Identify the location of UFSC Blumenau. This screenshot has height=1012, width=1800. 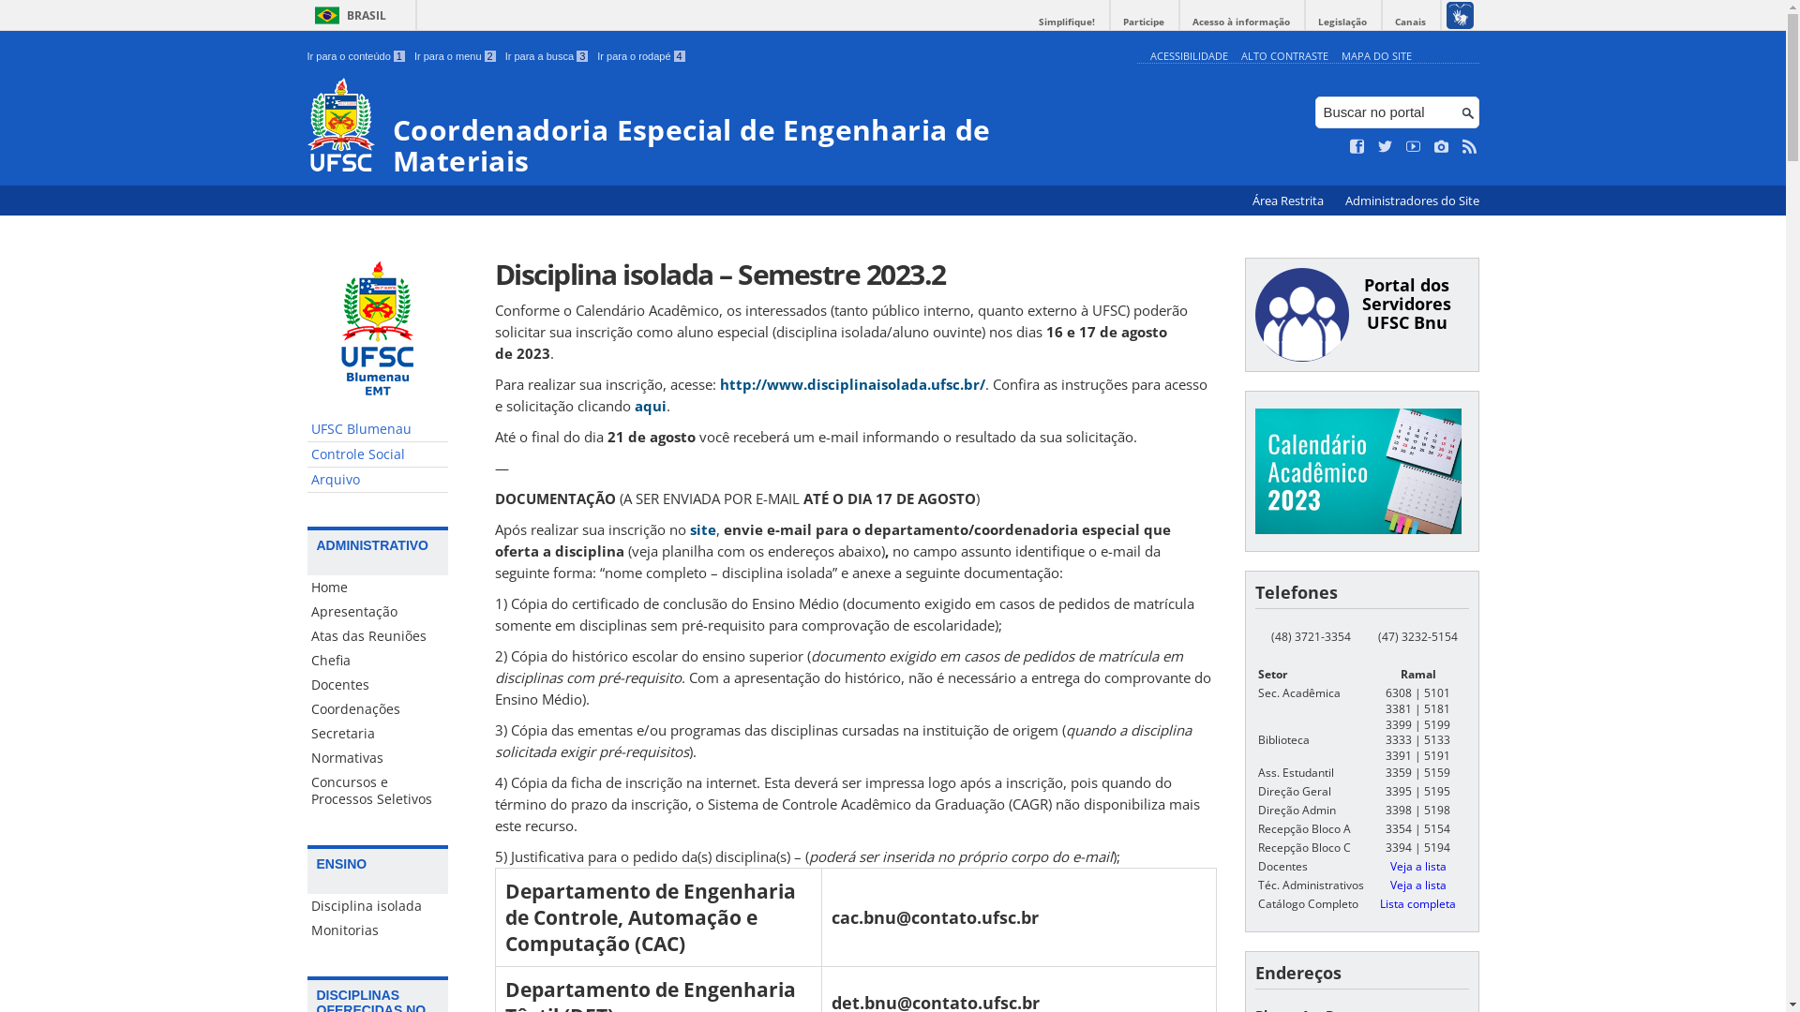
(378, 429).